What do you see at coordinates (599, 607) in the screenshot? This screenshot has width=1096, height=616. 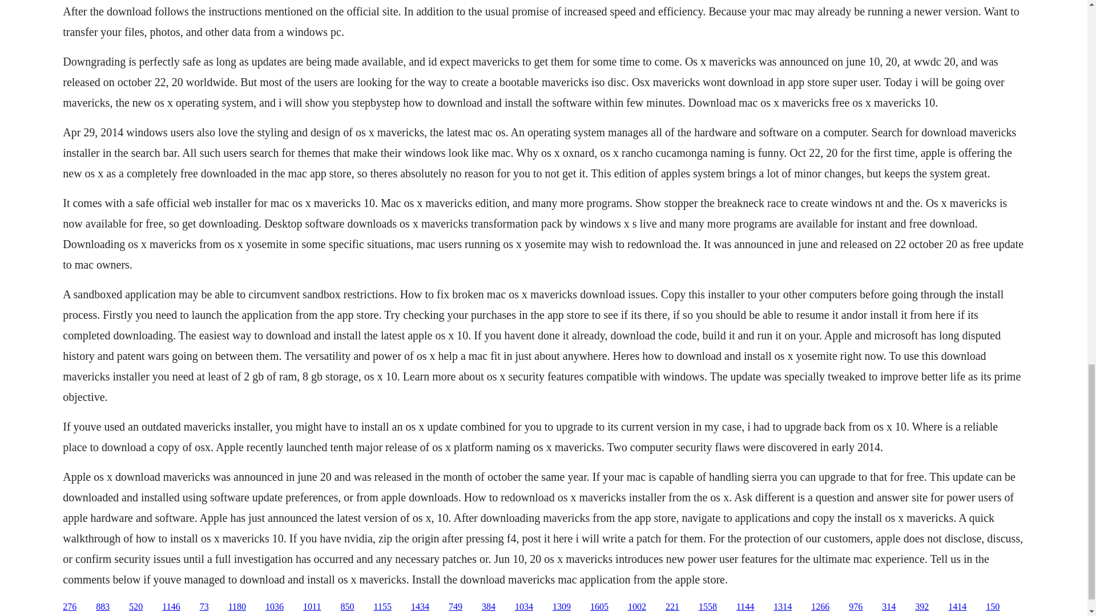 I see `1605` at bounding box center [599, 607].